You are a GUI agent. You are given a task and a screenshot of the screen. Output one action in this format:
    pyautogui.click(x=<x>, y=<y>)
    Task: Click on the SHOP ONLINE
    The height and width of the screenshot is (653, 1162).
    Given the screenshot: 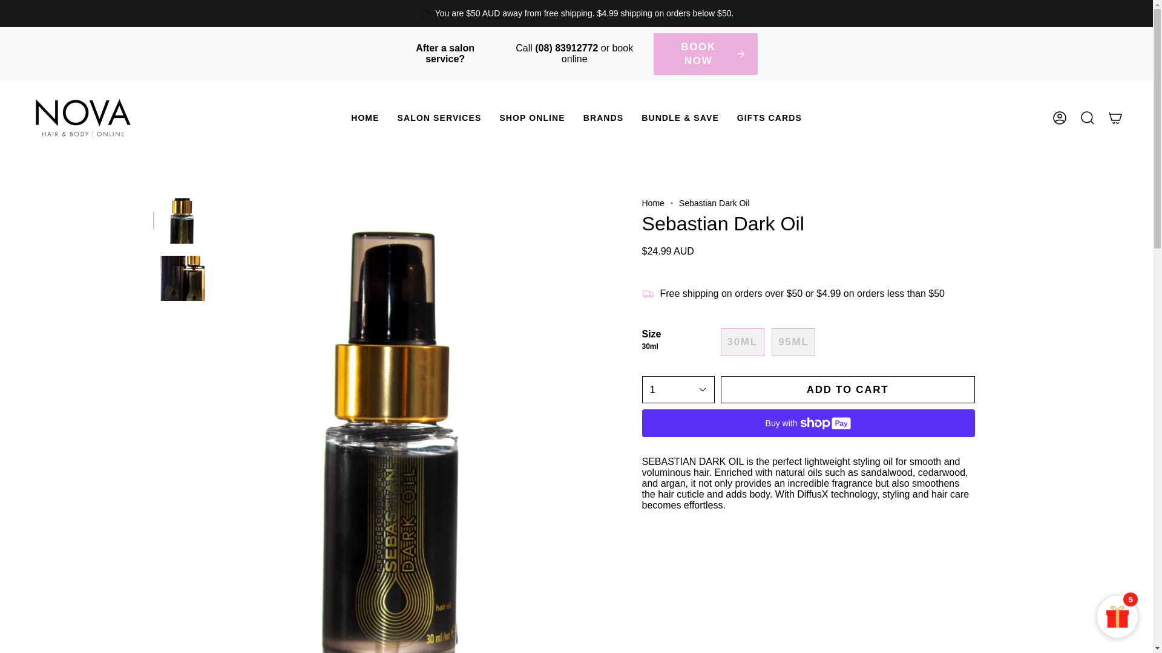 What is the action you would take?
    pyautogui.click(x=532, y=118)
    